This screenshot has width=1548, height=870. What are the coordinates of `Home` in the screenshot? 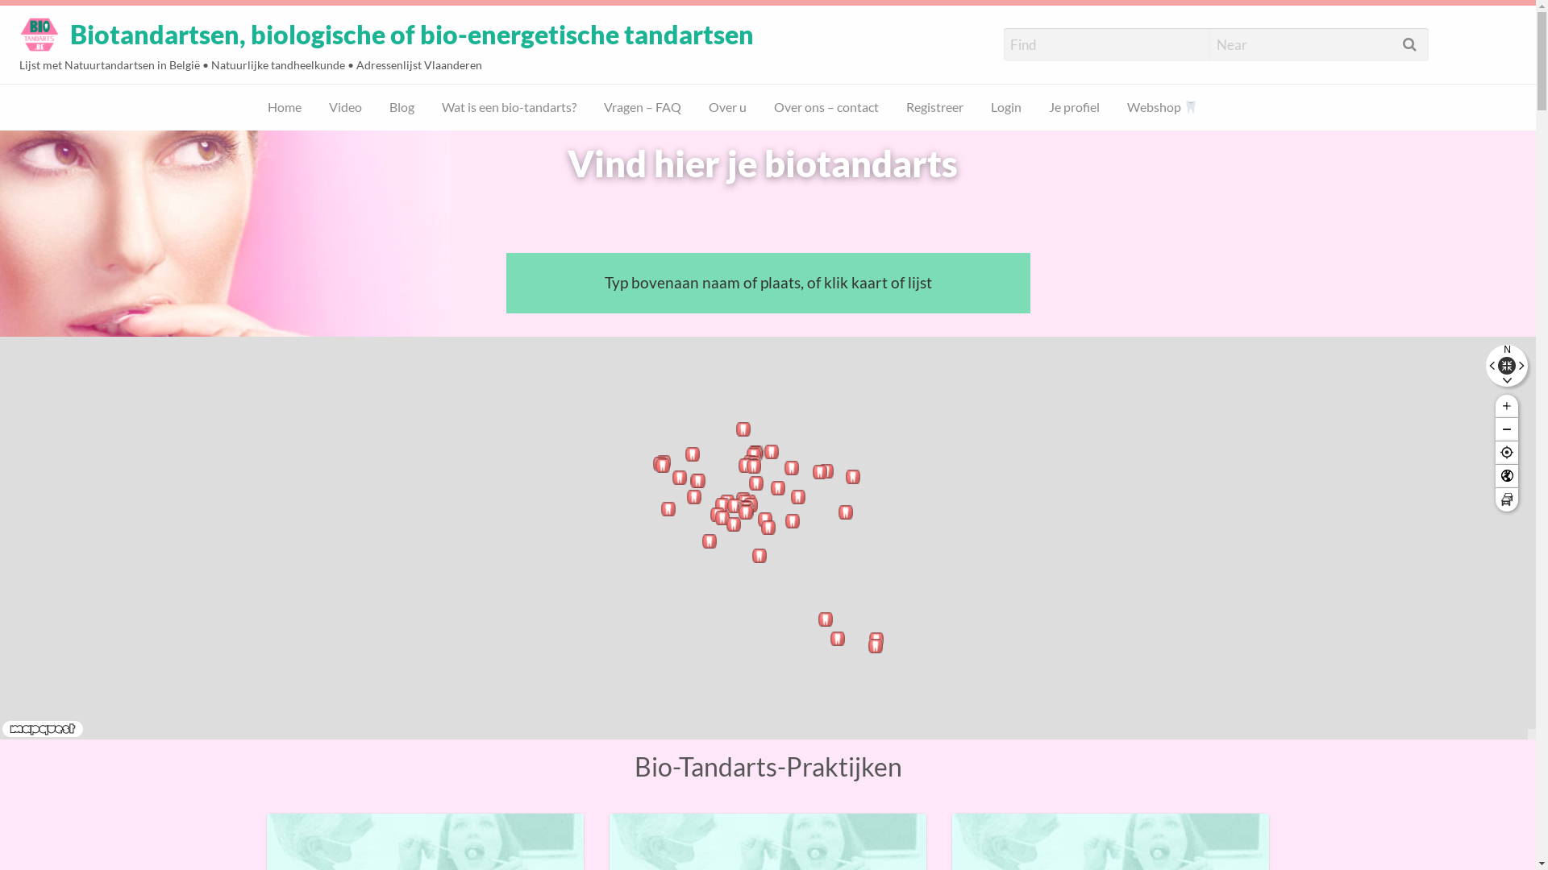 It's located at (285, 108).